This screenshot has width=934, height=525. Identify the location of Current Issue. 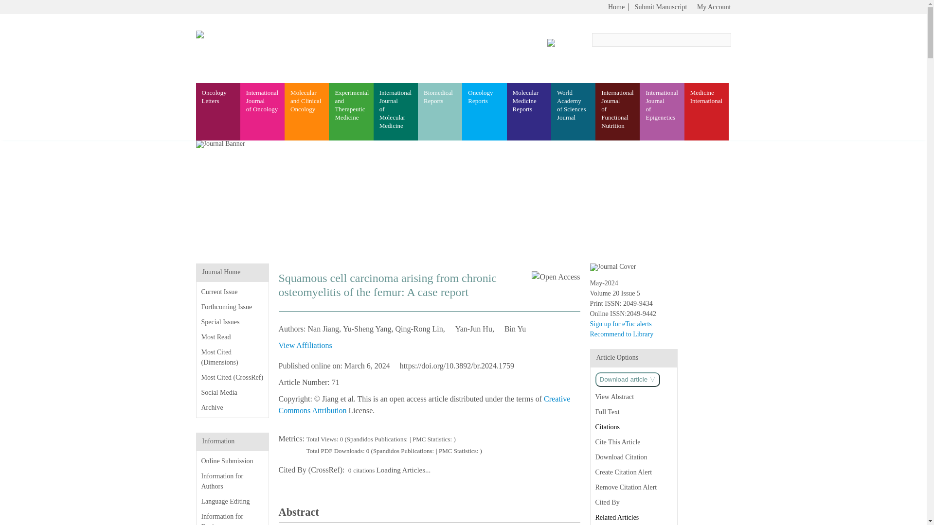
(221, 322).